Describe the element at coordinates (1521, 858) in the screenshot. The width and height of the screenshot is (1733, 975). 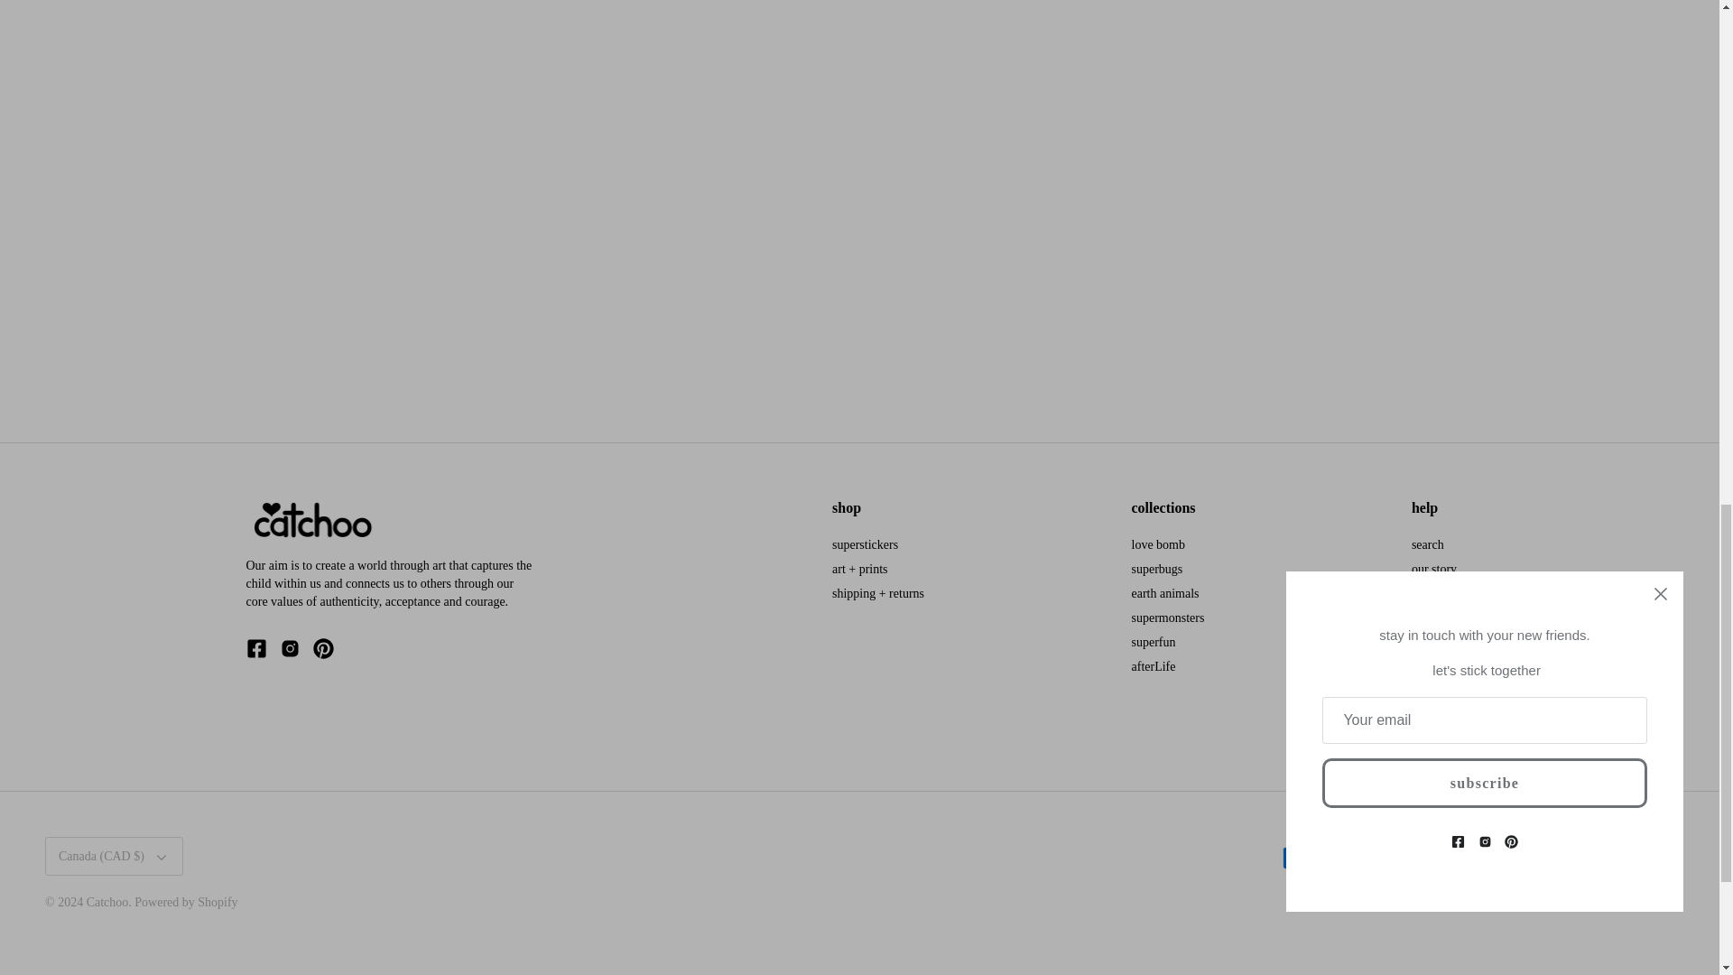
I see `Mastercard` at that location.